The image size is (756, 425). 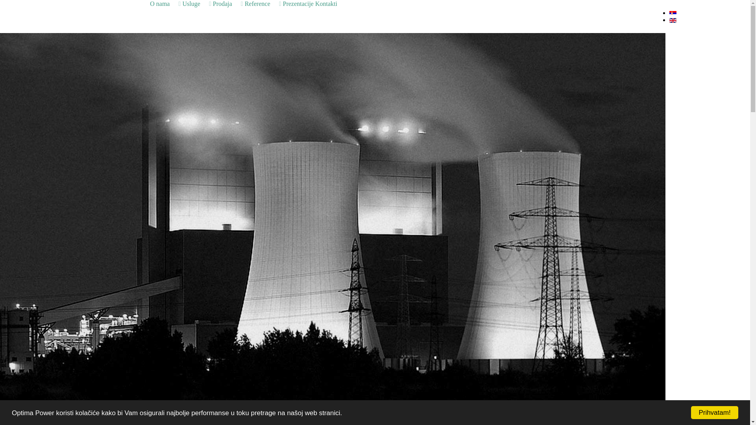 I want to click on Reference, so click(x=263, y=4).